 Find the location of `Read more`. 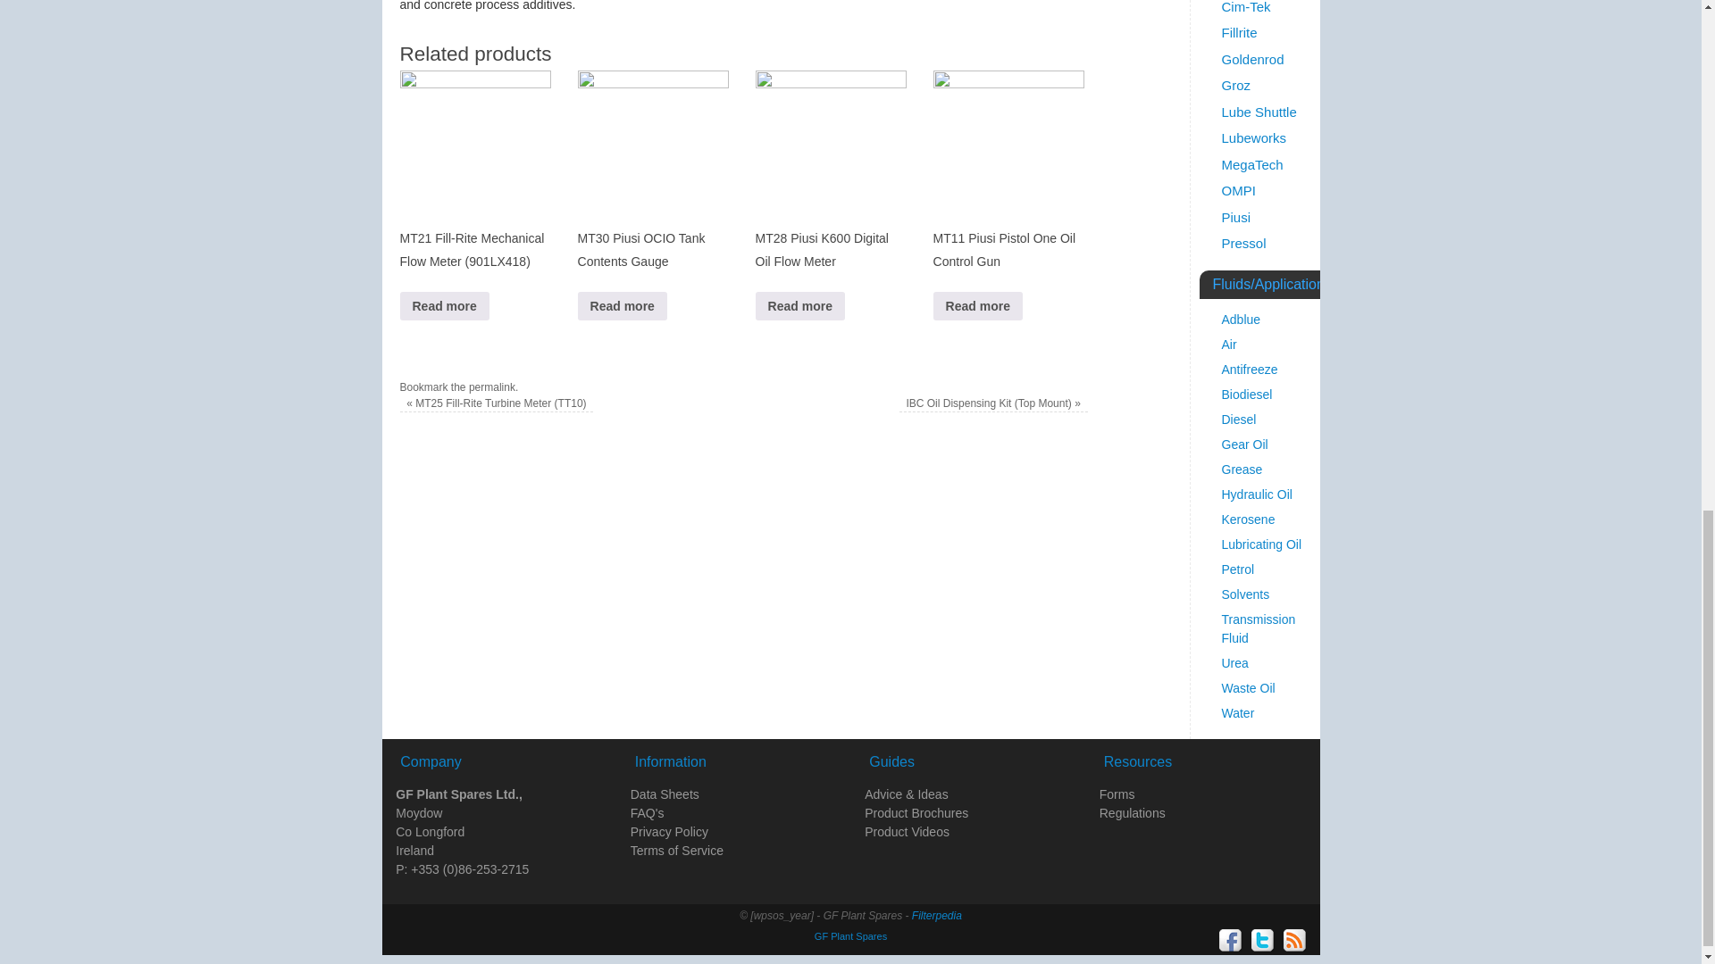

Read more is located at coordinates (622, 305).